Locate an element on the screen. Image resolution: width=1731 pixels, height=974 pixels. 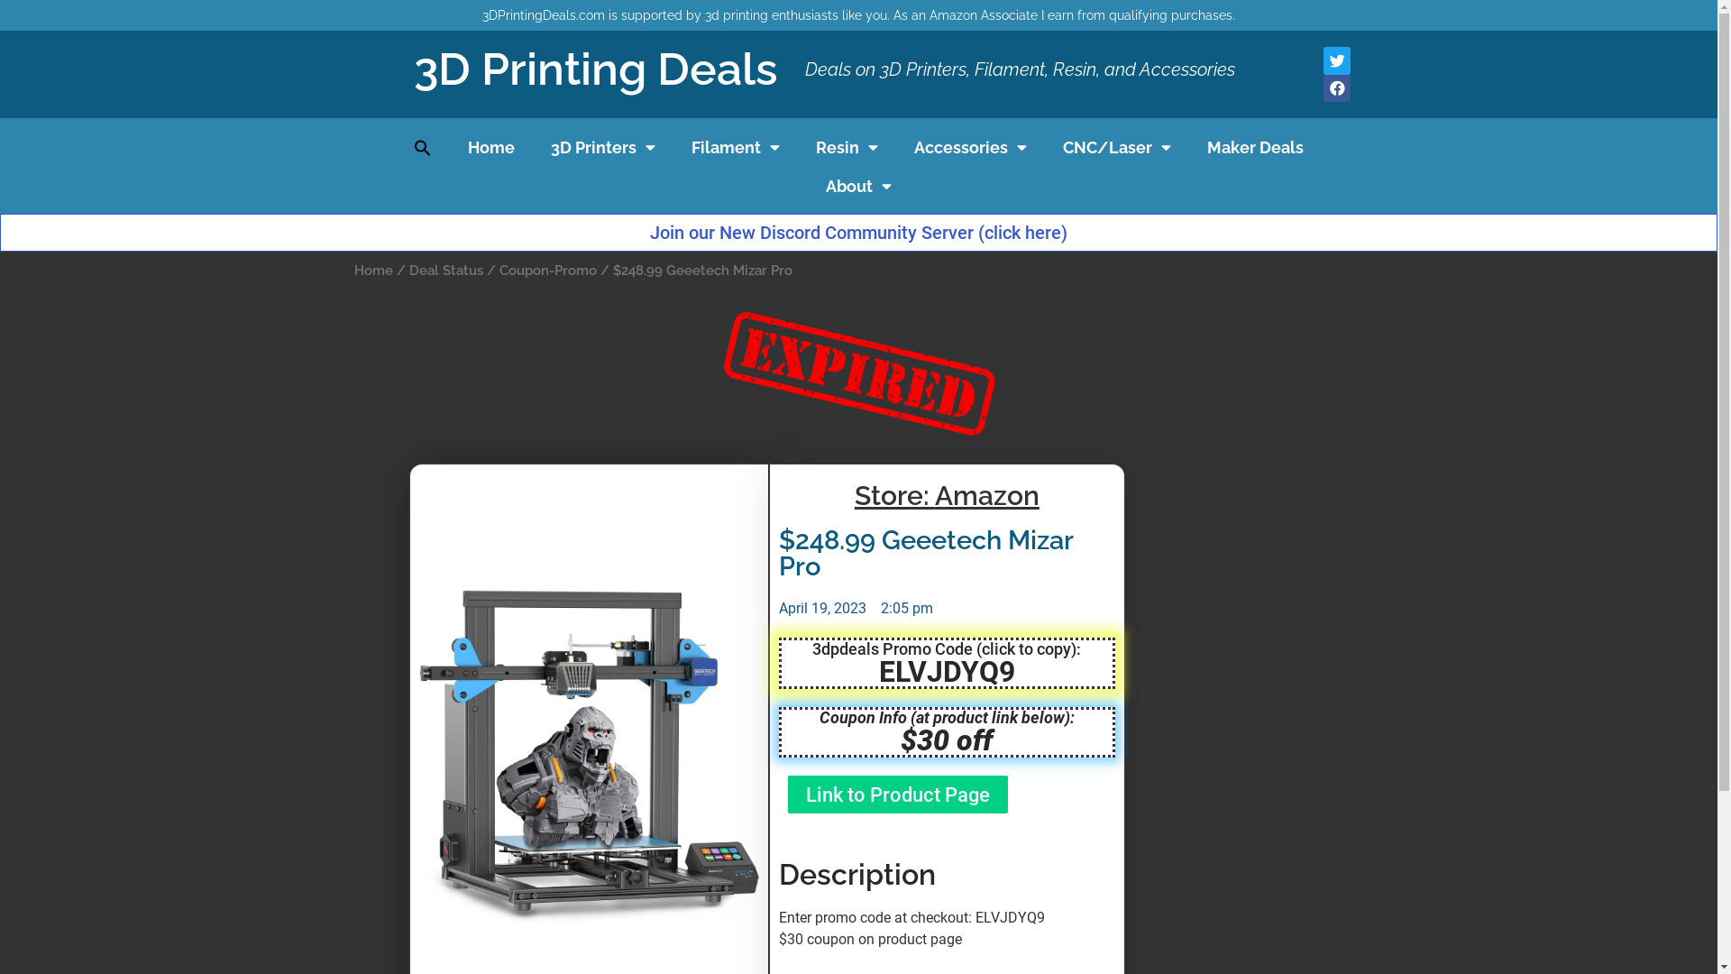
3D Printing Deals is located at coordinates (596, 69).